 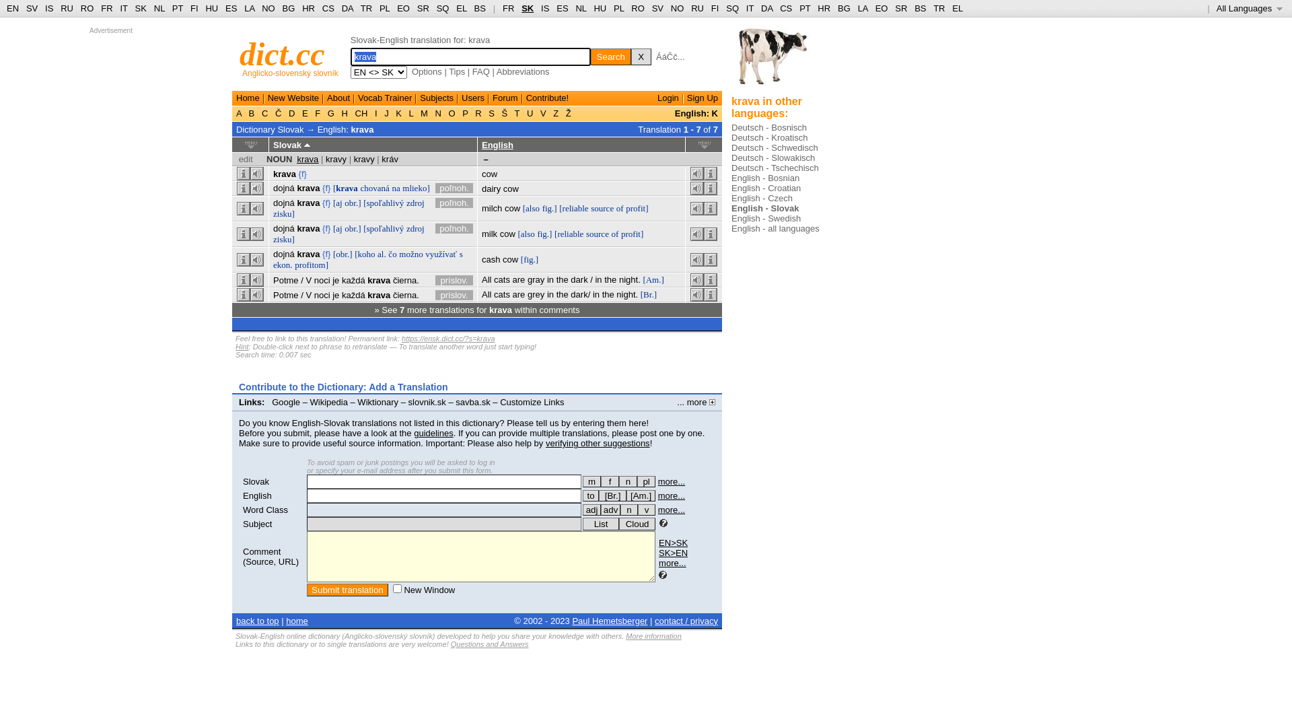 What do you see at coordinates (786, 8) in the screenshot?
I see `CS` at bounding box center [786, 8].